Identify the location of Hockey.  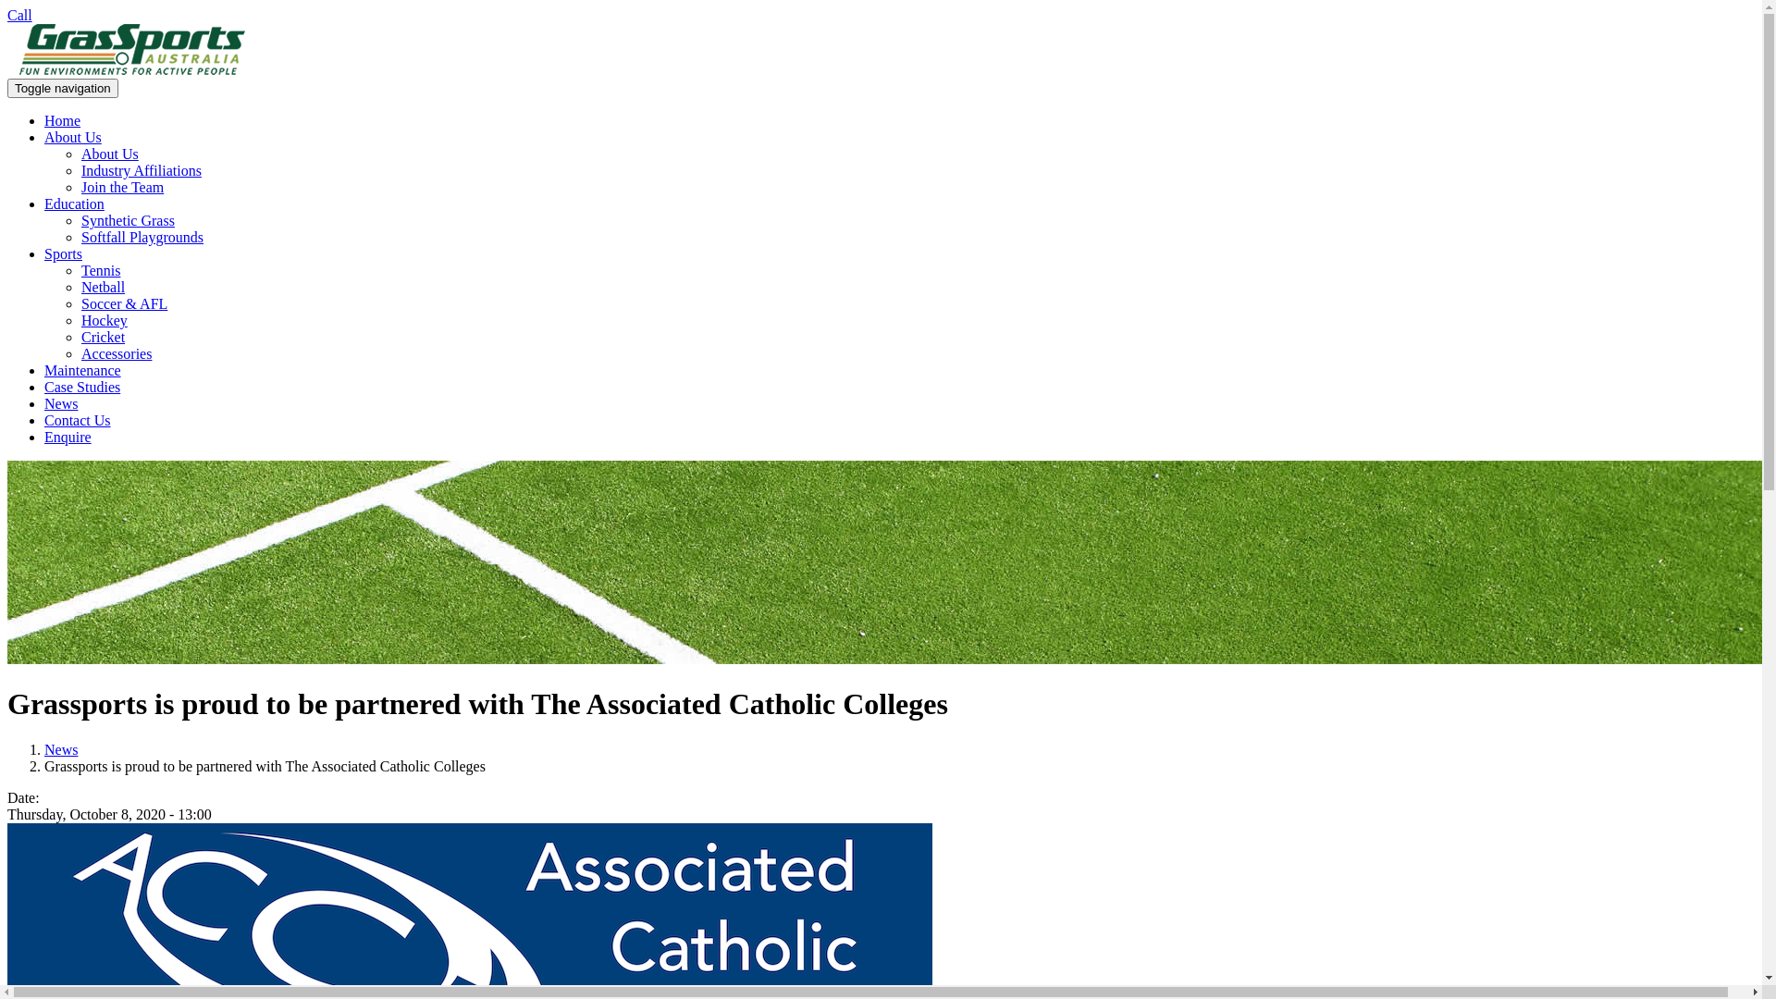
(105, 320).